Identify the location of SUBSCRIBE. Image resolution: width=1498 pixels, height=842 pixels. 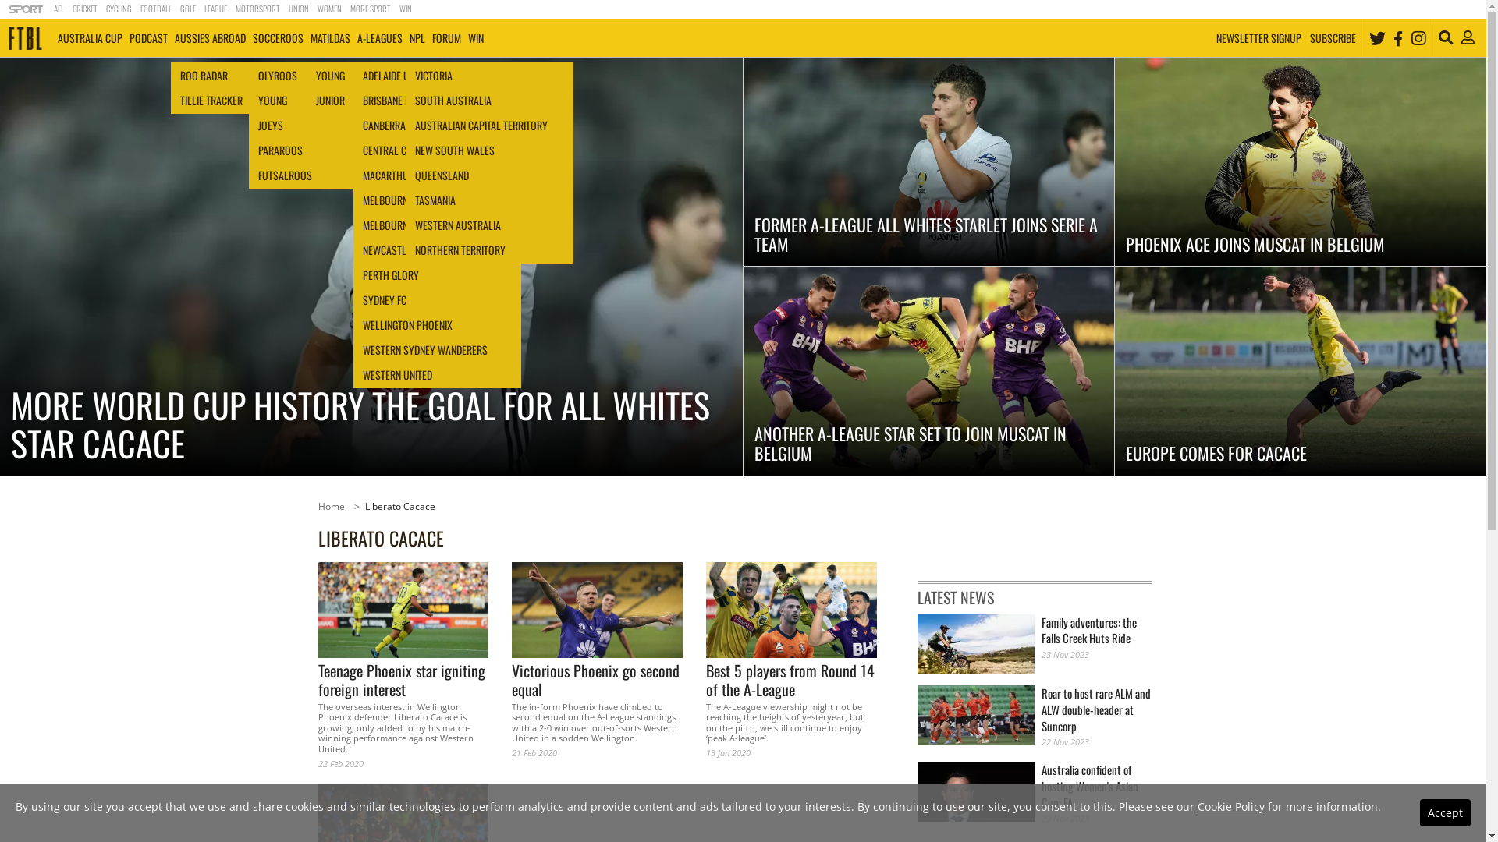
(1333, 37).